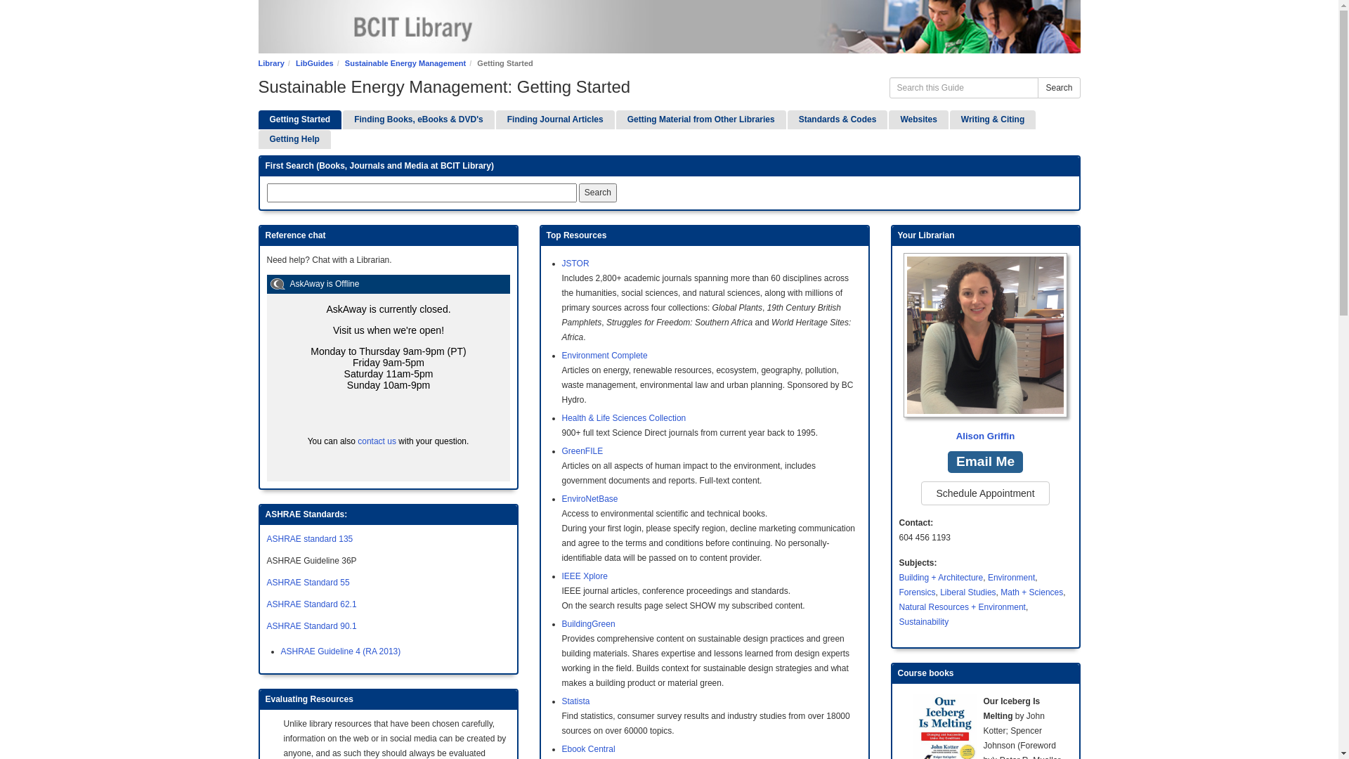 The image size is (1349, 759). I want to click on Finding Journal Articles, so click(555, 119).